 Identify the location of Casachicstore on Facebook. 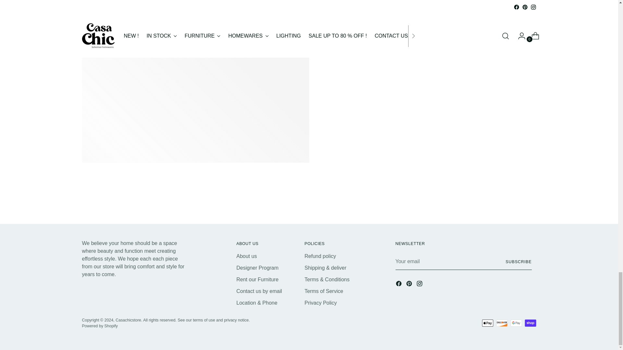
(399, 285).